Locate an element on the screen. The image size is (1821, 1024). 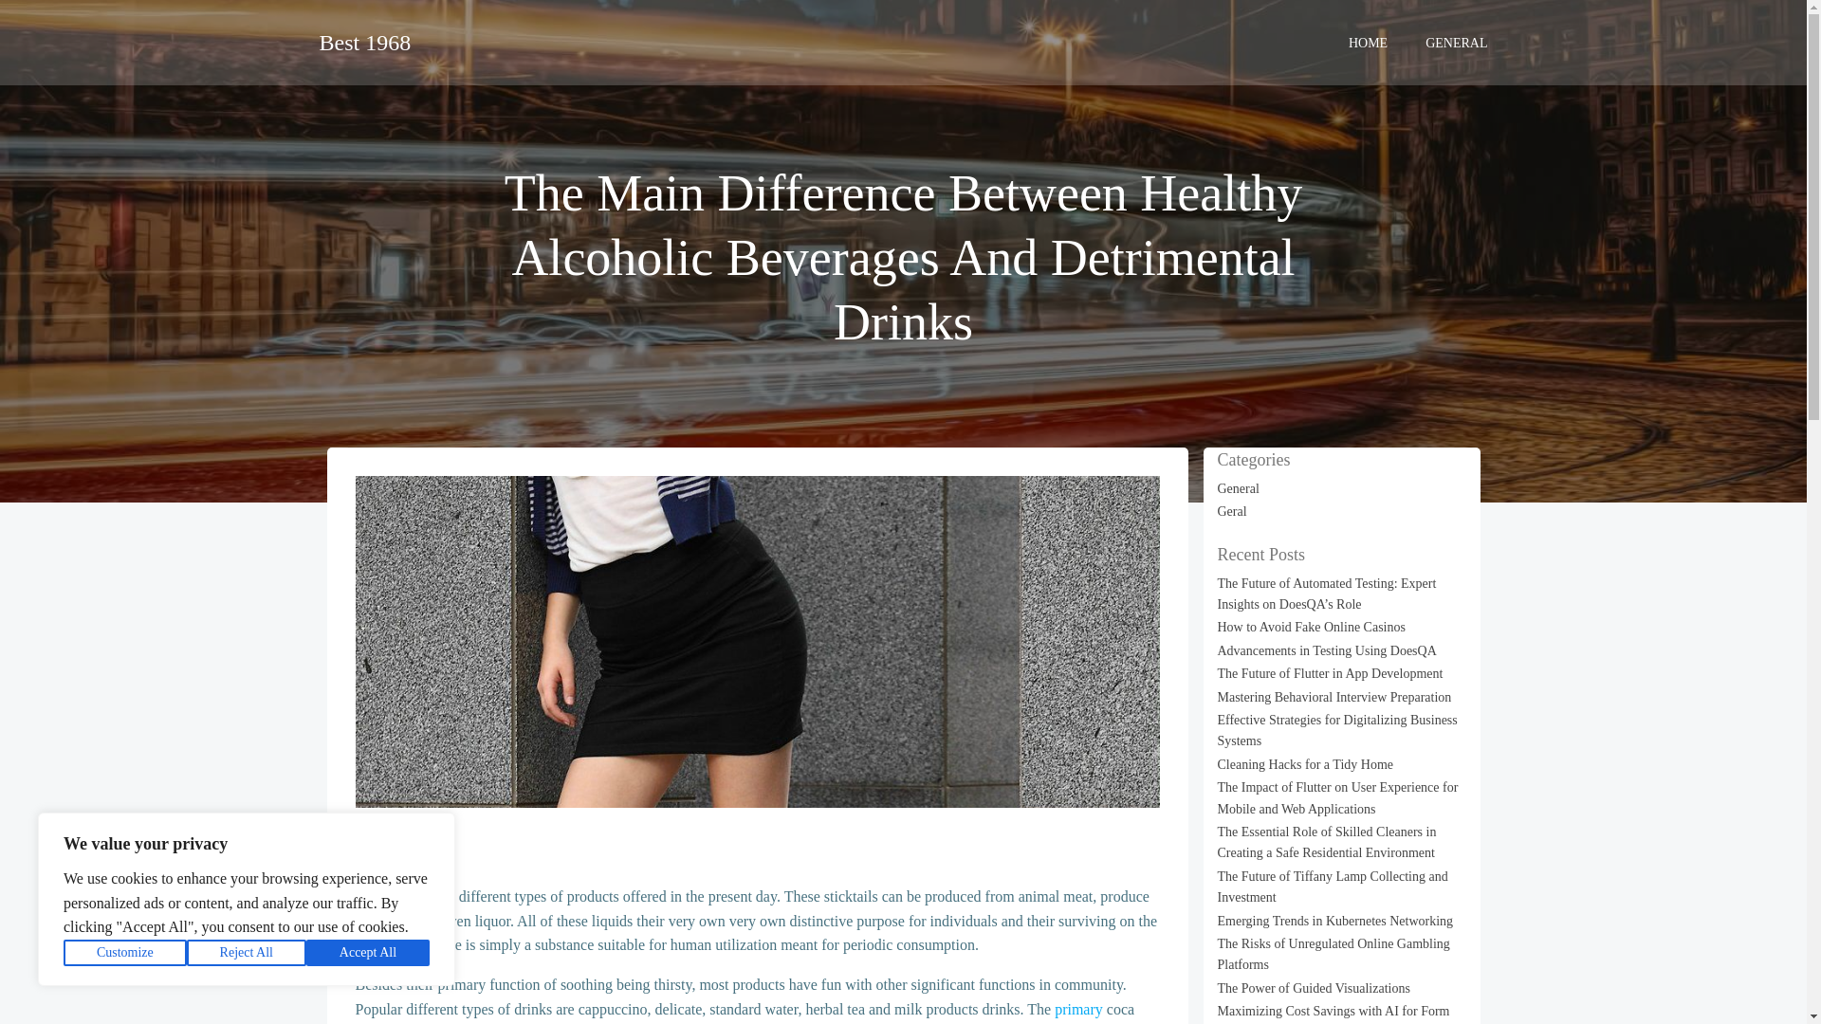
General is located at coordinates (376, 834).